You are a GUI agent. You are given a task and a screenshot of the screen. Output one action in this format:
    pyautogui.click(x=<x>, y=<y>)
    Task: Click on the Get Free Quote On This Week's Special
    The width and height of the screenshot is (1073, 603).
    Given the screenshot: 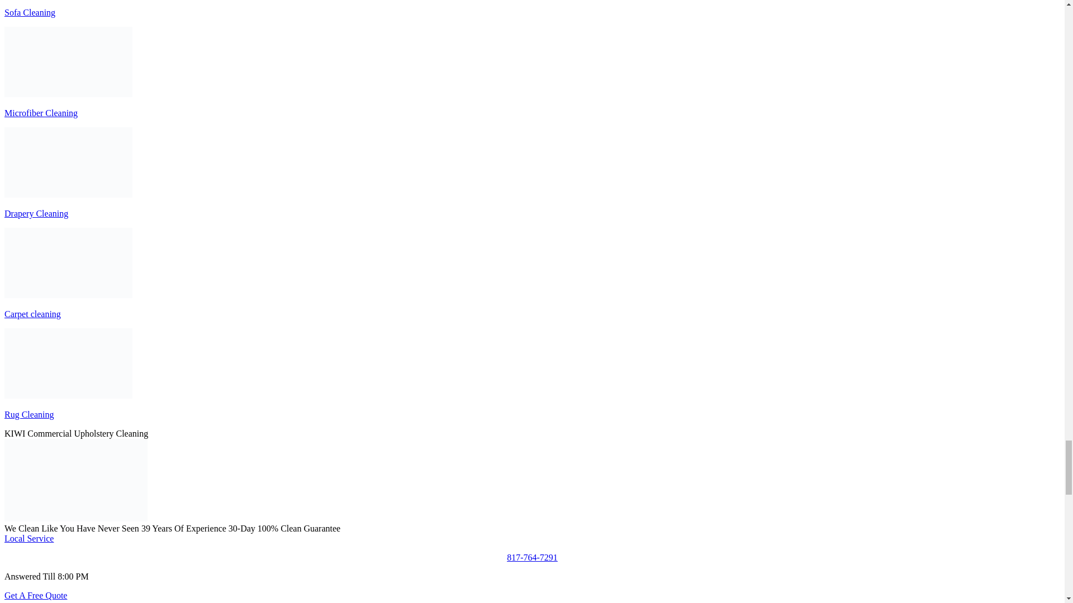 What is the action you would take?
    pyautogui.click(x=35, y=595)
    